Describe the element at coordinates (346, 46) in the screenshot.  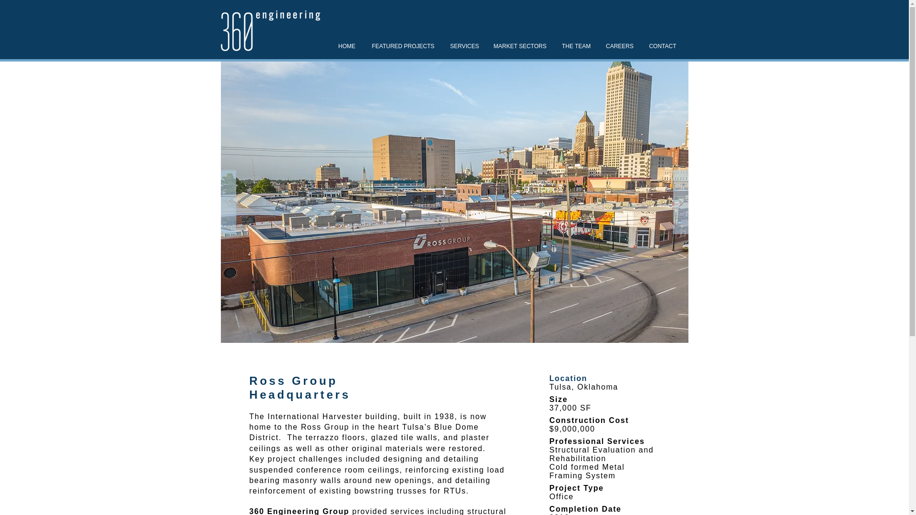
I see `HOME` at that location.